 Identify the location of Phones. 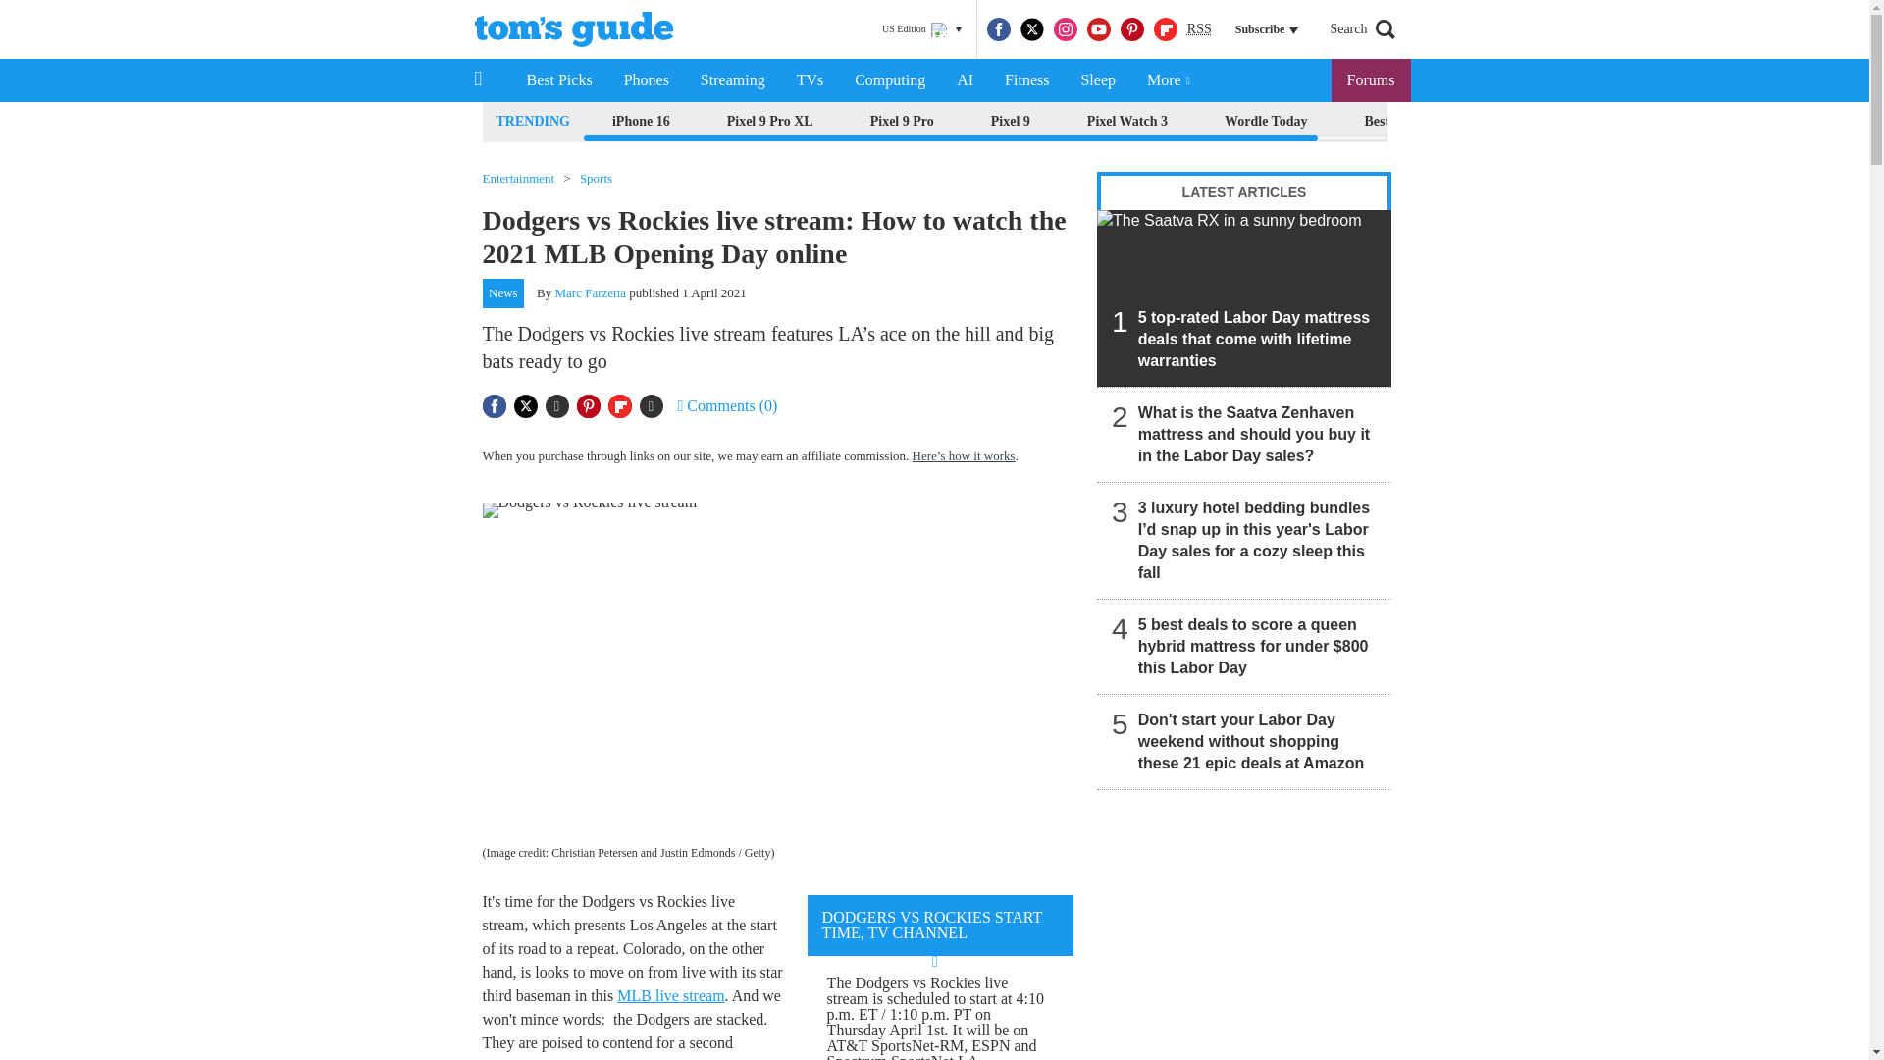
(647, 80).